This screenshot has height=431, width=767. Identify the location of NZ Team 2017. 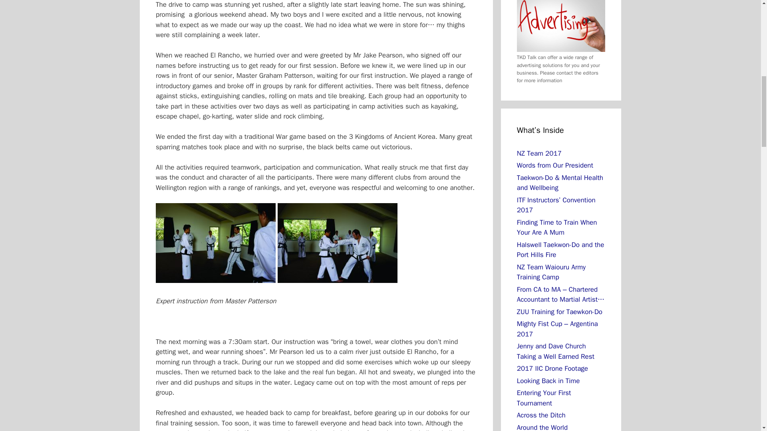
(539, 153).